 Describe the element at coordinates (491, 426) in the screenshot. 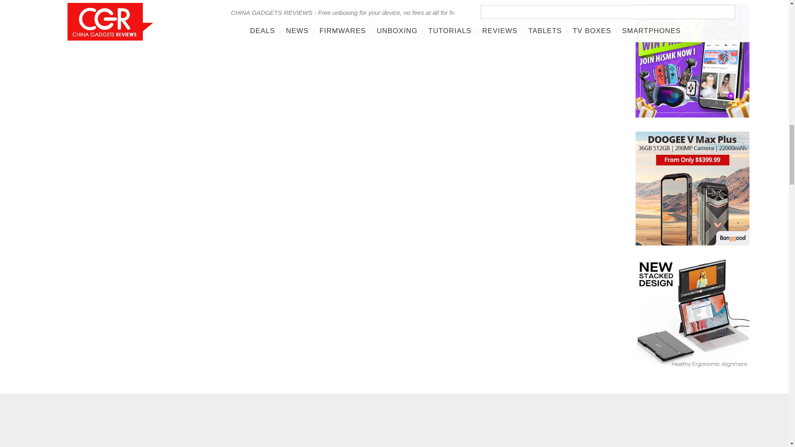

I see `Advertisement` at that location.